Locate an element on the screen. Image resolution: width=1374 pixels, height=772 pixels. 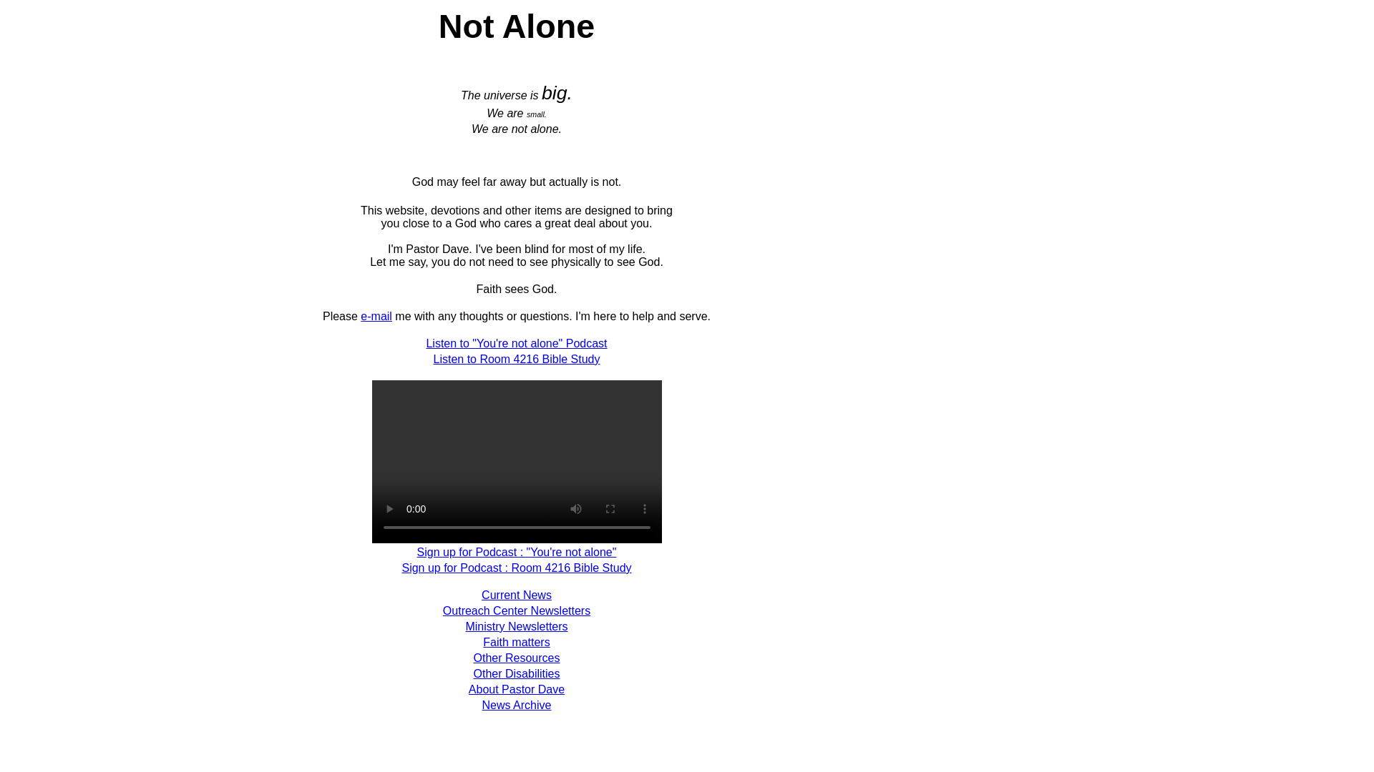
e-mail pastor dave is located at coordinates (376, 316).